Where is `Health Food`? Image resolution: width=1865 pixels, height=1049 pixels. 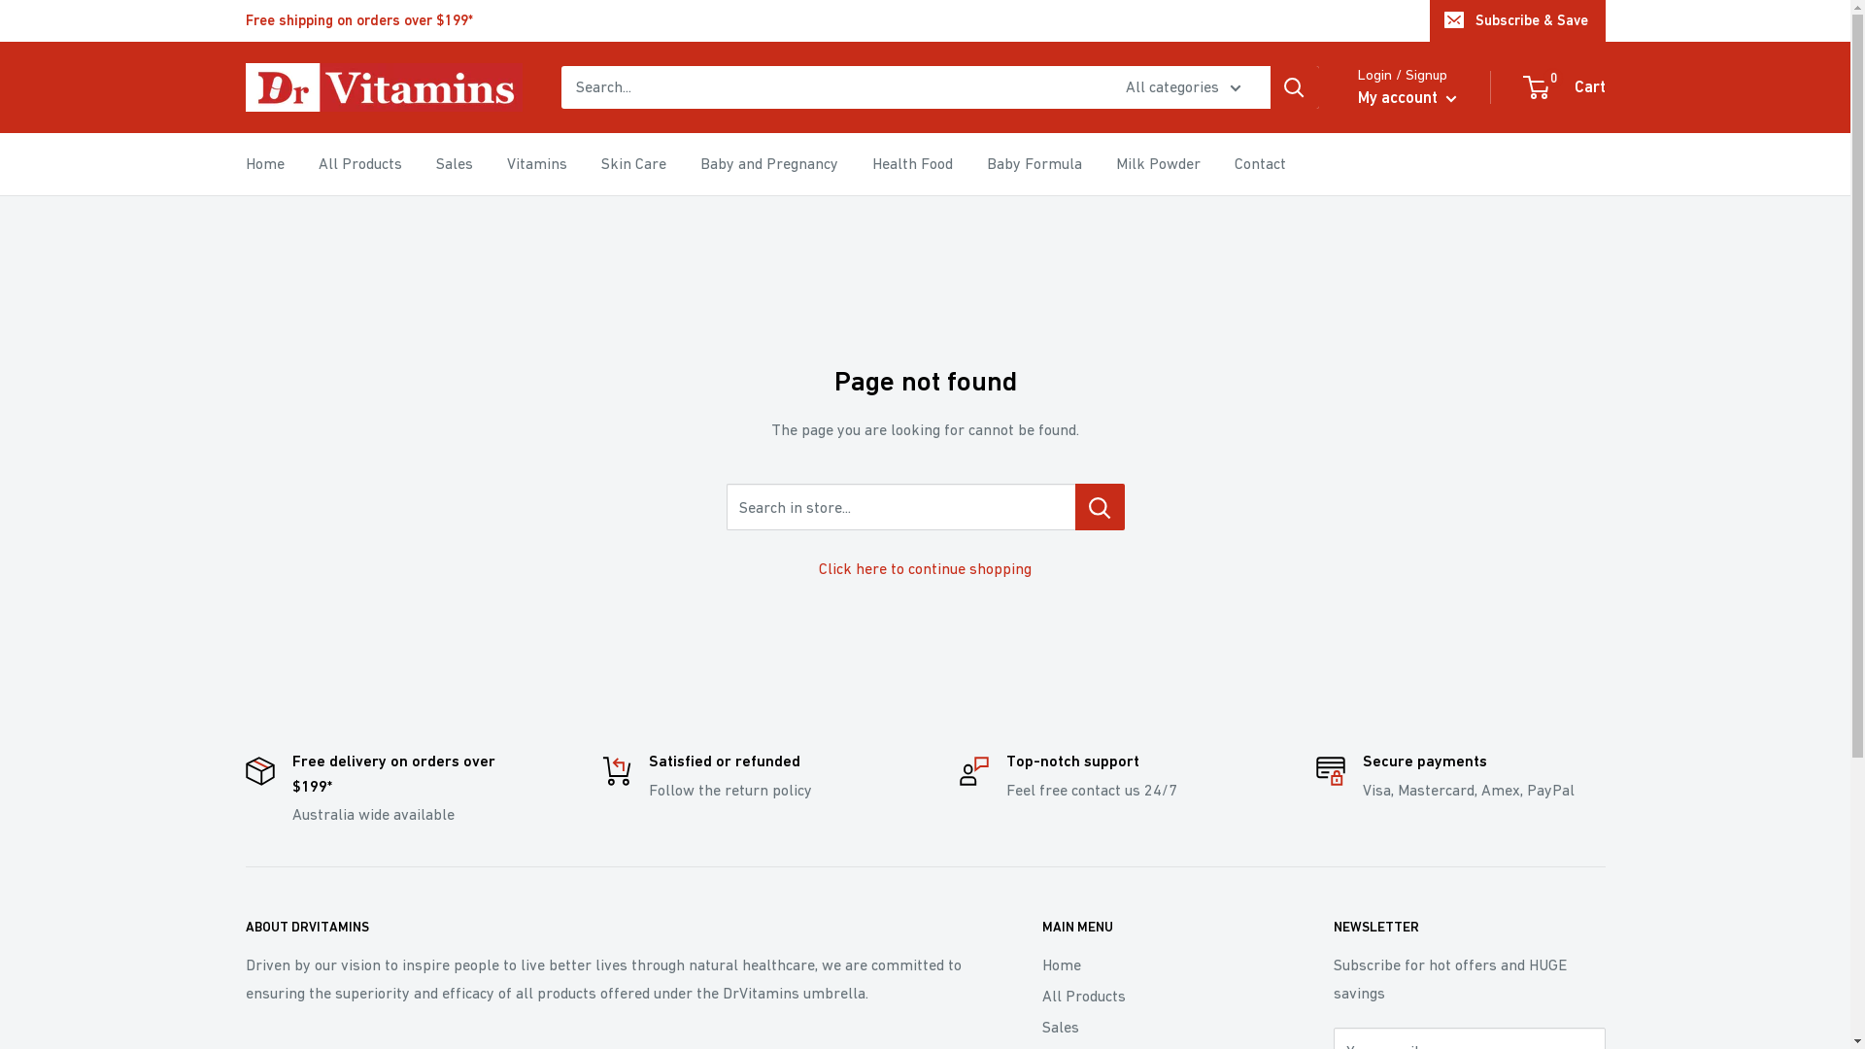 Health Food is located at coordinates (913, 164).